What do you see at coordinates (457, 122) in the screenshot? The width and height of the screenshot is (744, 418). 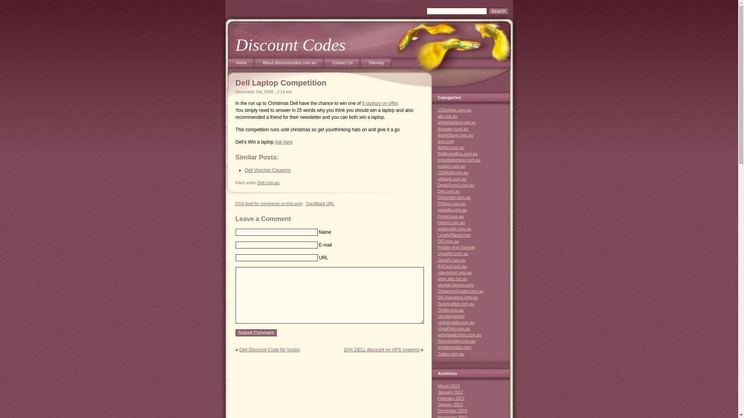 I see `airportparking.net.au` at bounding box center [457, 122].